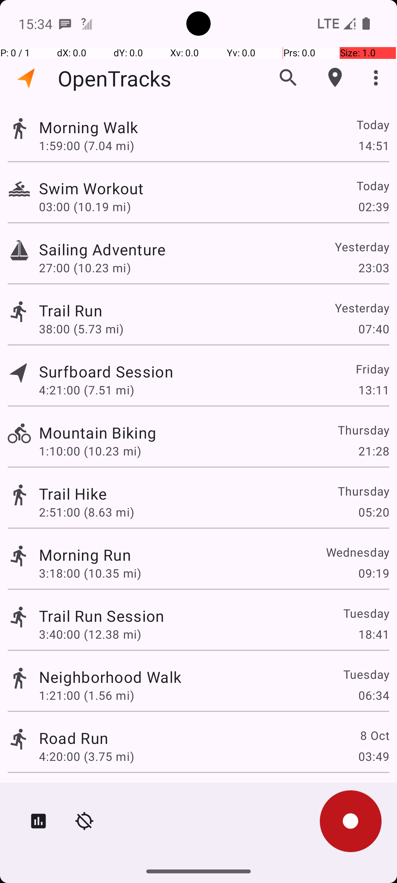 This screenshot has height=883, width=397. I want to click on 27:00 (10.23 mi), so click(85, 268).